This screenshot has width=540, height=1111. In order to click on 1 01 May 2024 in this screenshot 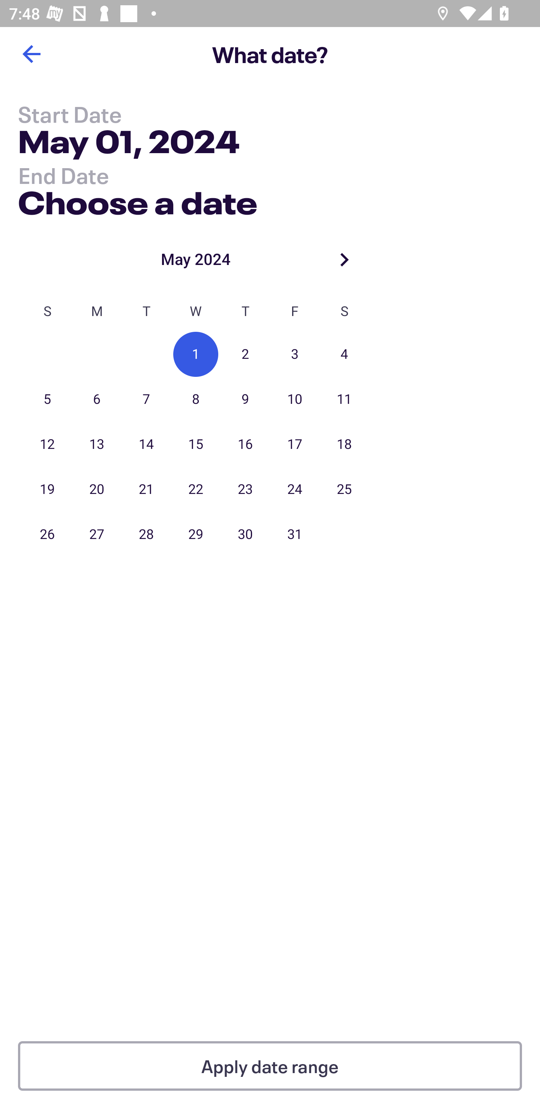, I will do `click(196, 354)`.